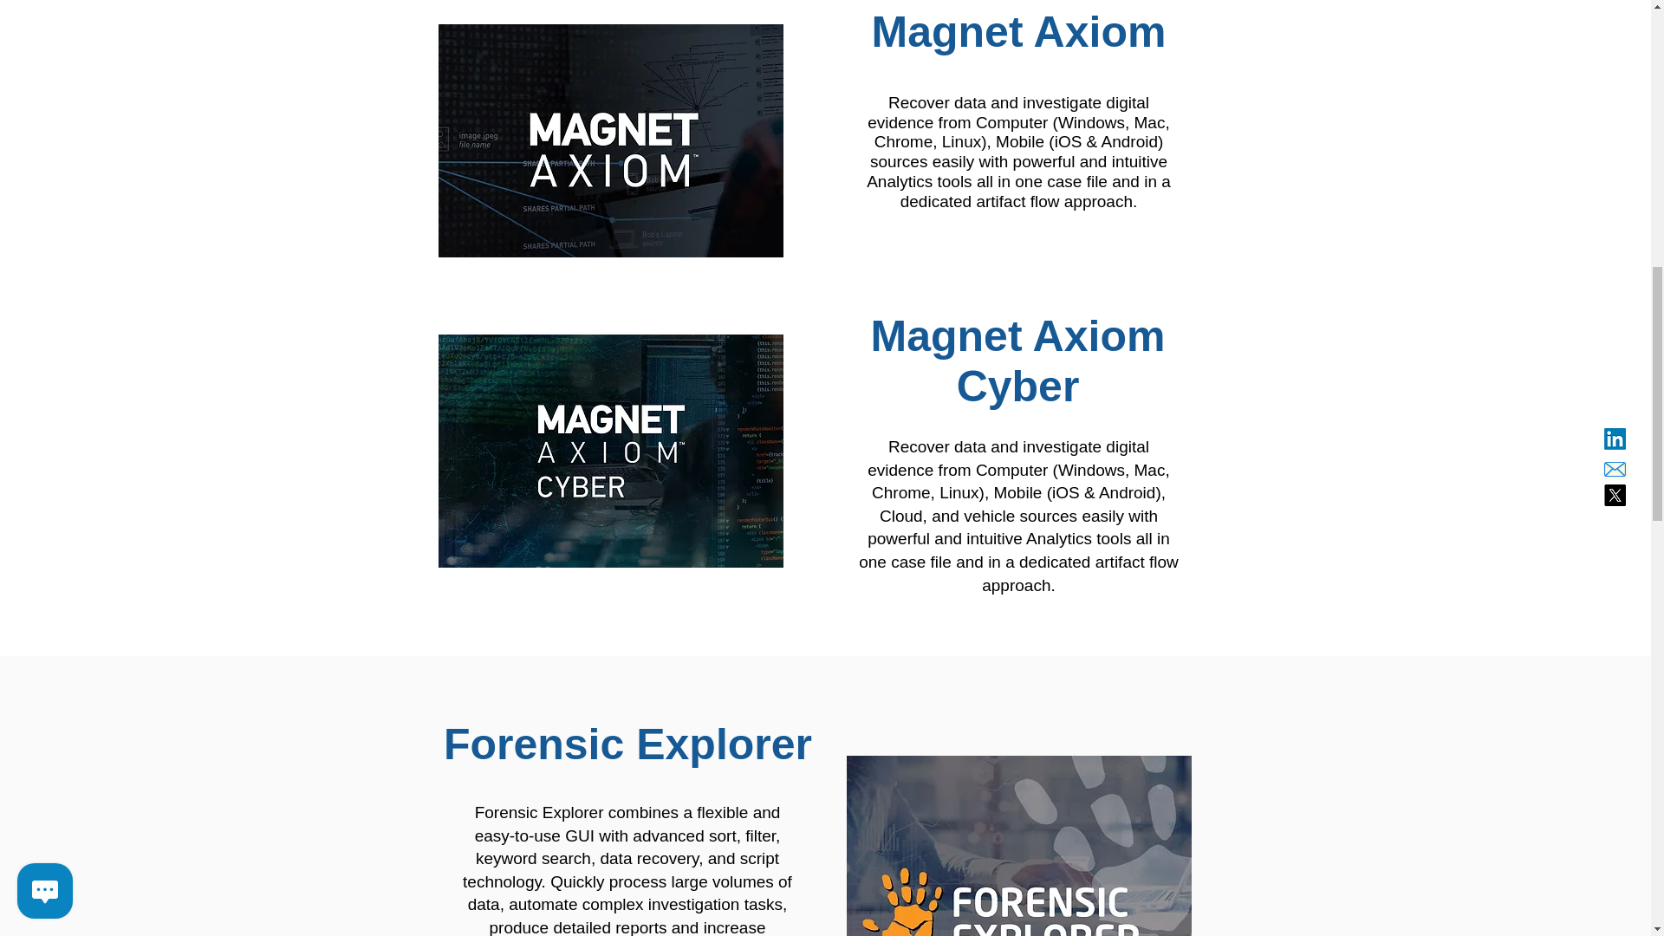 This screenshot has width=1664, height=936. I want to click on Digital forensic tool, so click(611, 451).